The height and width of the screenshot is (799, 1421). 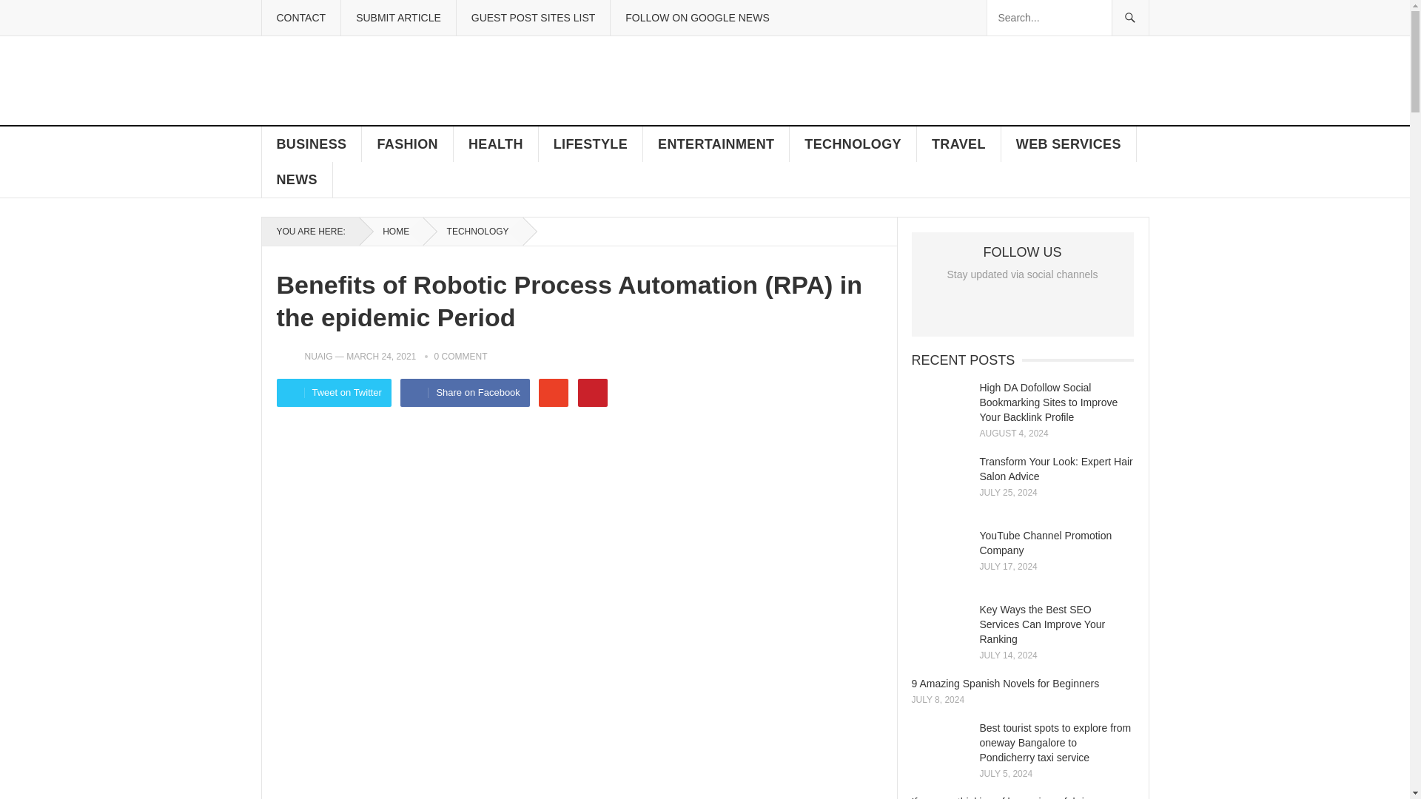 What do you see at coordinates (696, 18) in the screenshot?
I see `FOLLOW ON GOOGLE NEWS` at bounding box center [696, 18].